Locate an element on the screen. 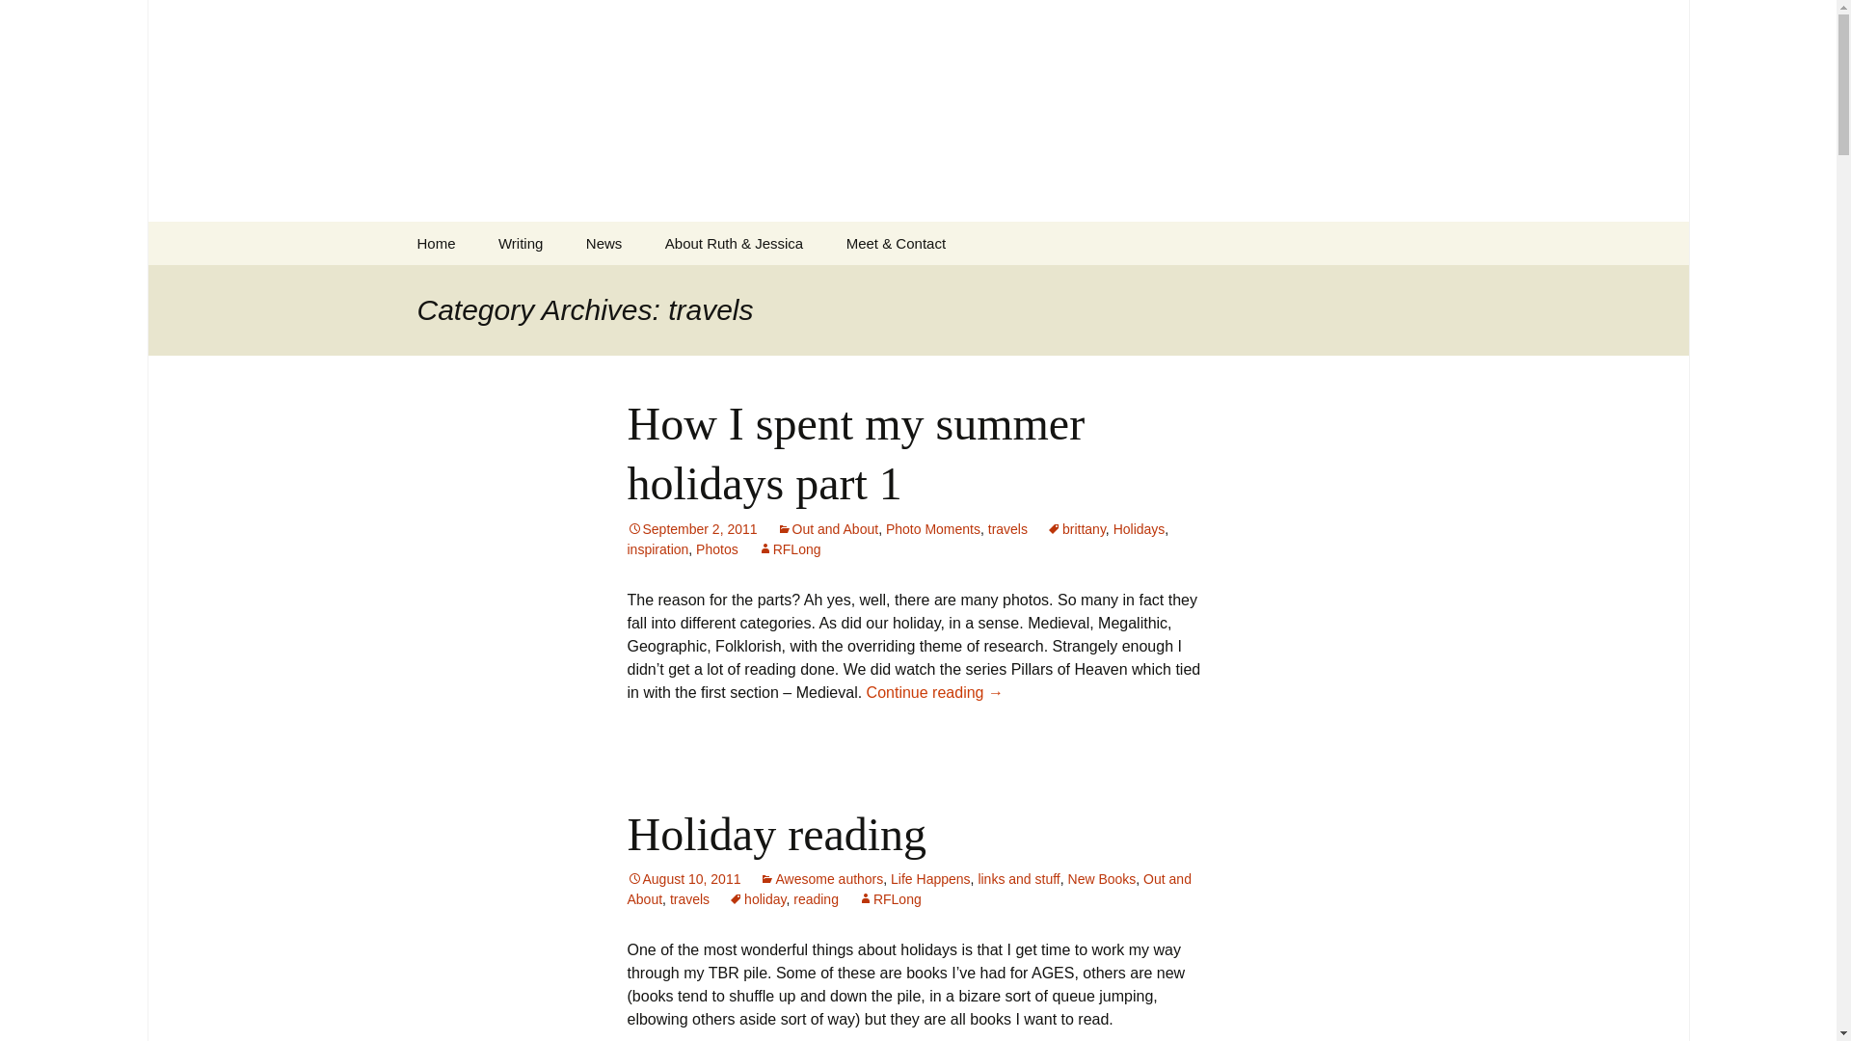 This screenshot has width=1851, height=1041. Awesome authors is located at coordinates (820, 879).